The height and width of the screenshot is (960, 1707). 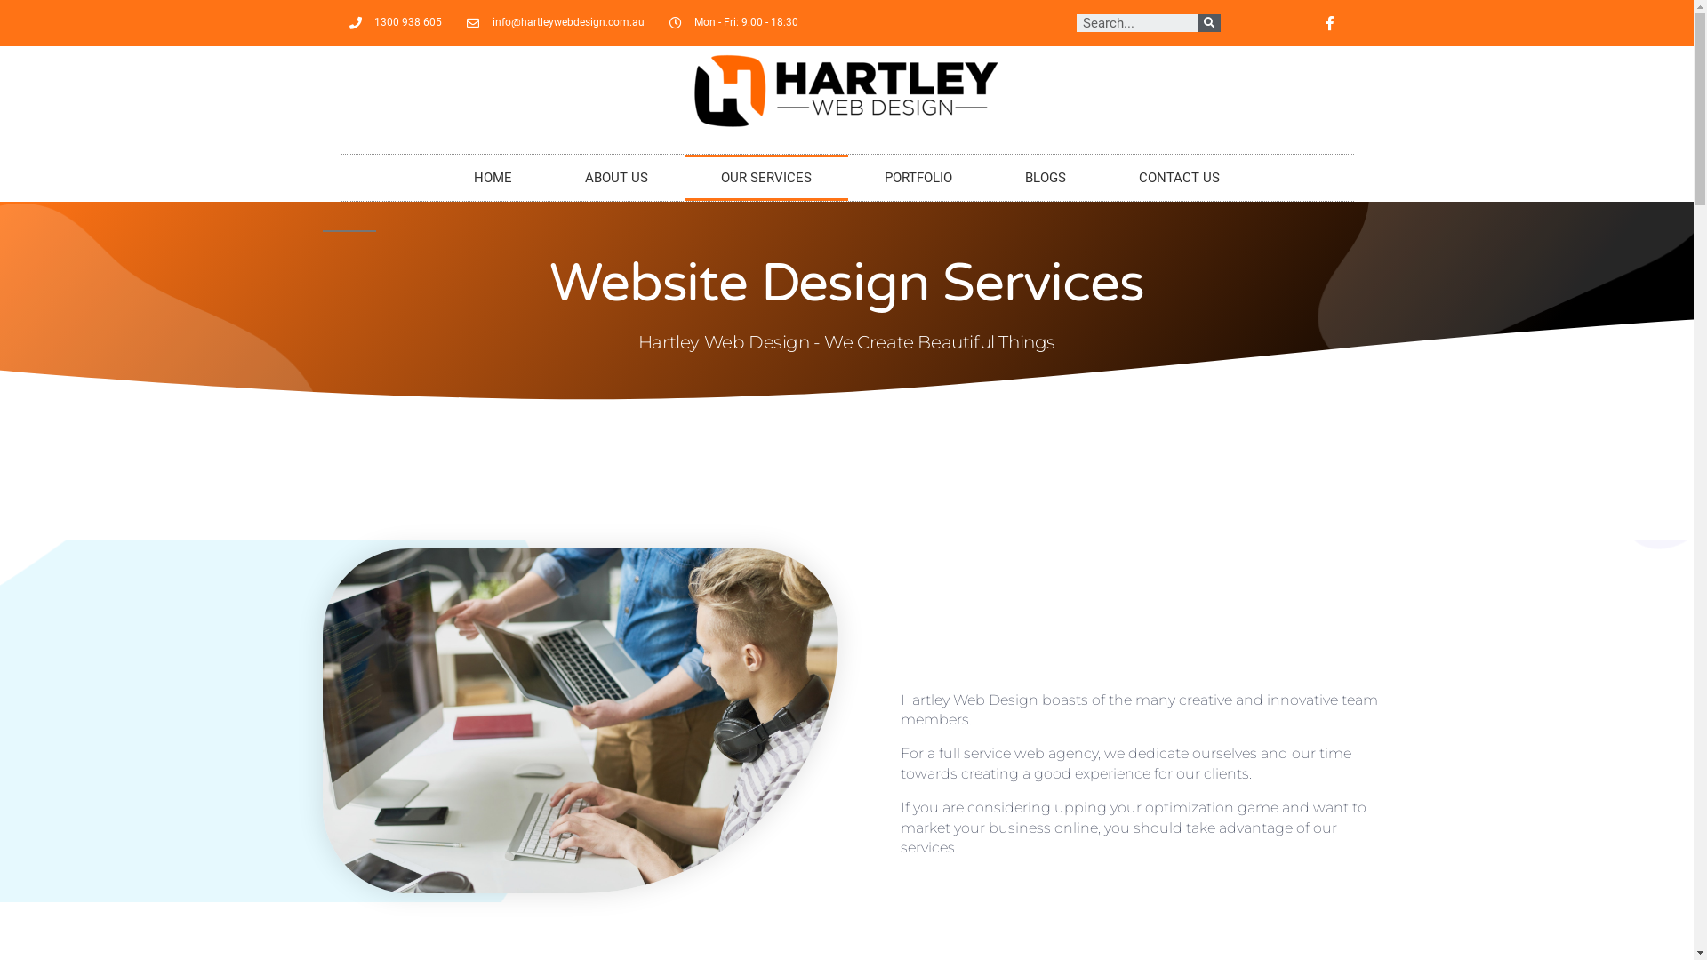 What do you see at coordinates (1046, 178) in the screenshot?
I see `BLOGS` at bounding box center [1046, 178].